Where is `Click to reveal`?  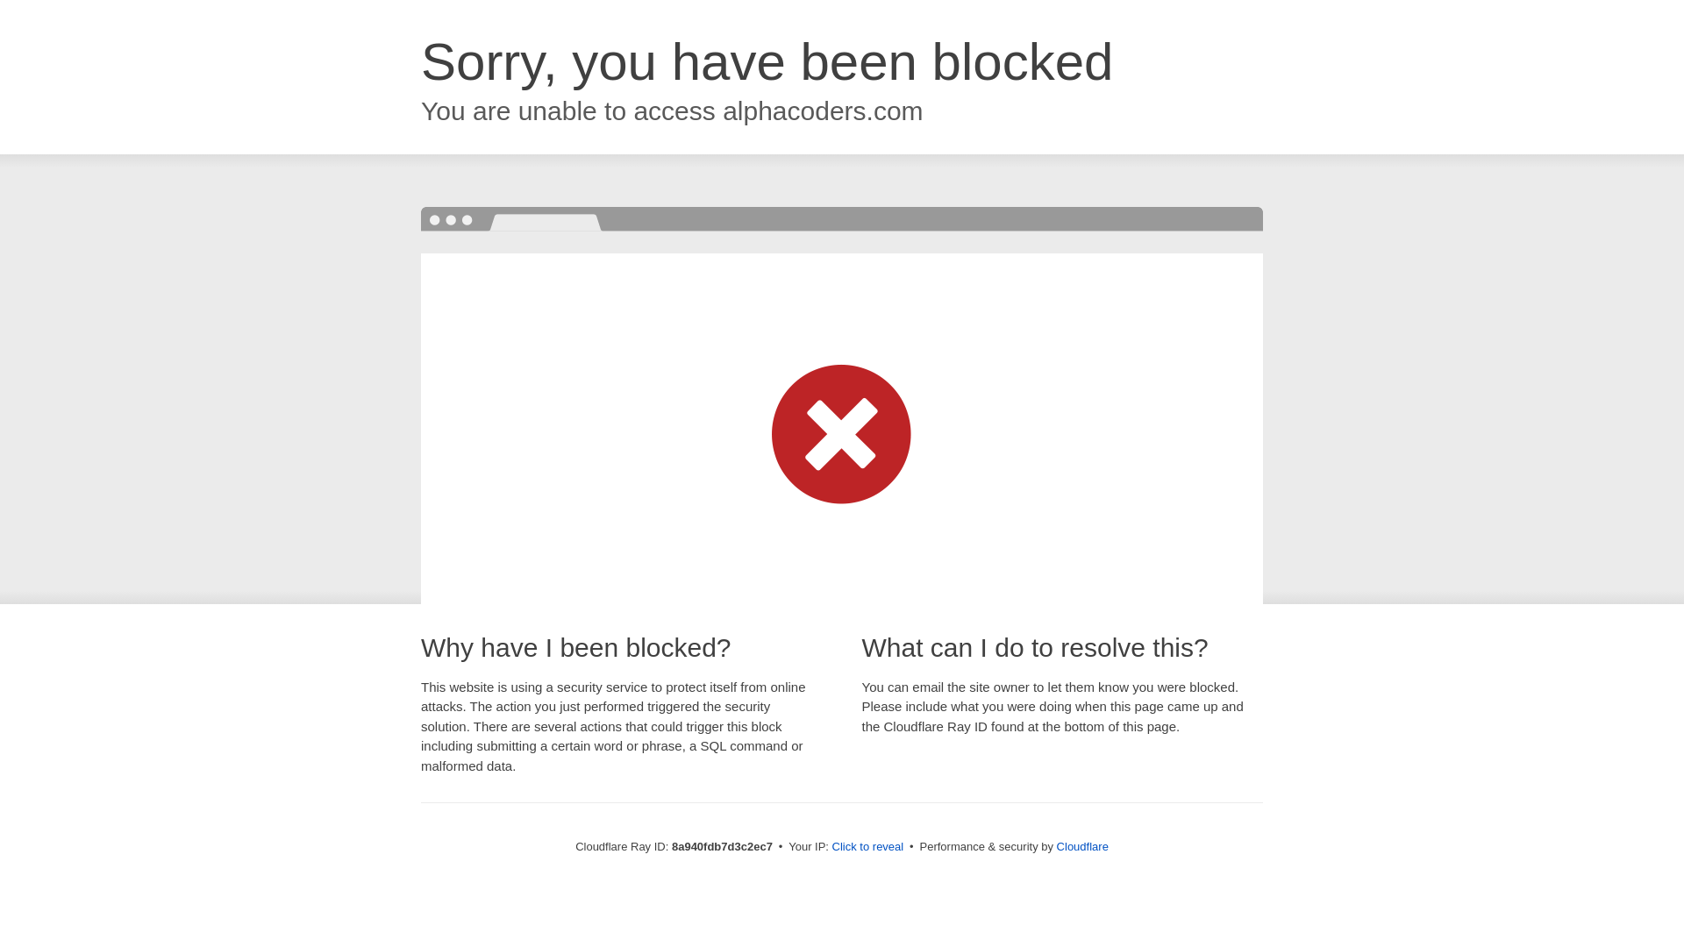
Click to reveal is located at coordinates (868, 847).